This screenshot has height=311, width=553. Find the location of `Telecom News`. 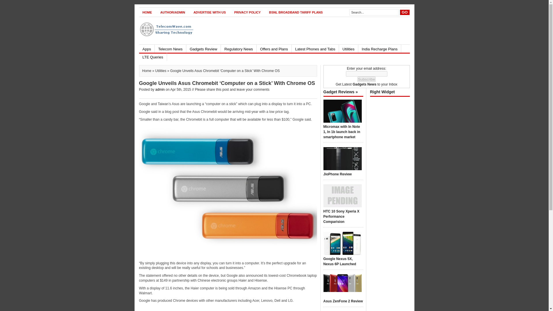

Telecom News is located at coordinates (170, 48).